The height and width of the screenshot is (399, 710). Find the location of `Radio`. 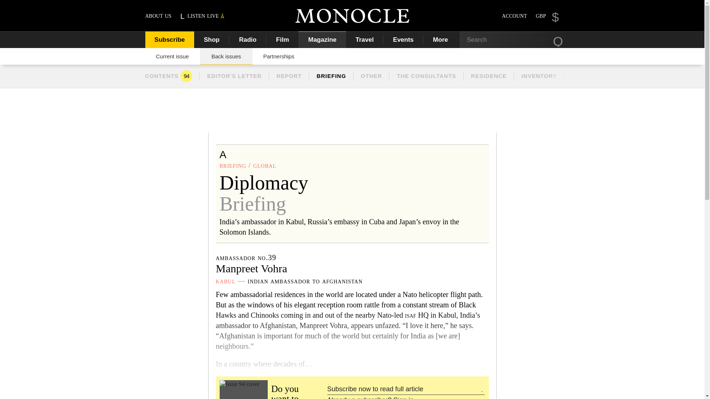

Radio is located at coordinates (248, 40).